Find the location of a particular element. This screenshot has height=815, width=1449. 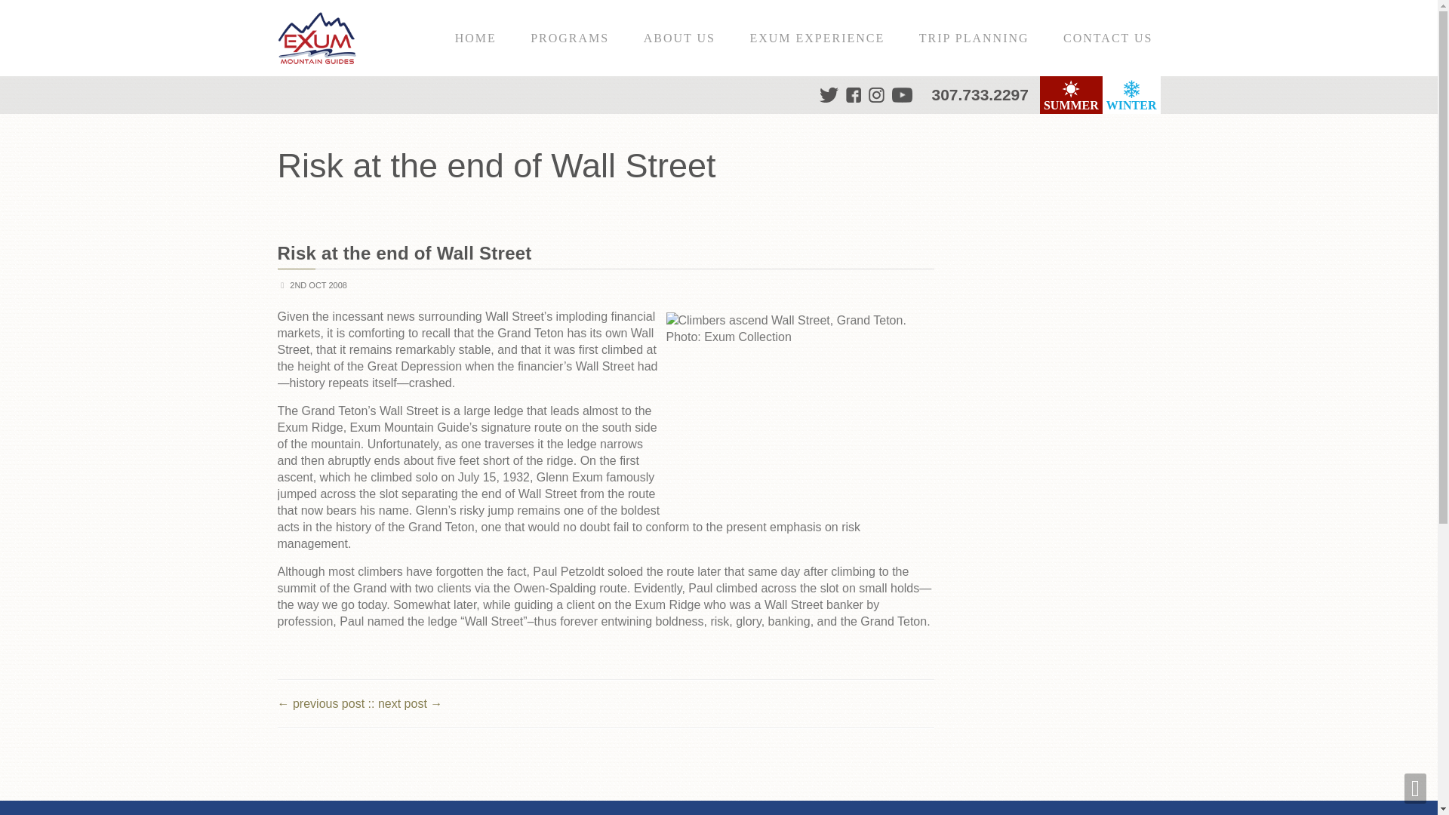

307.733.2297 is located at coordinates (980, 94).